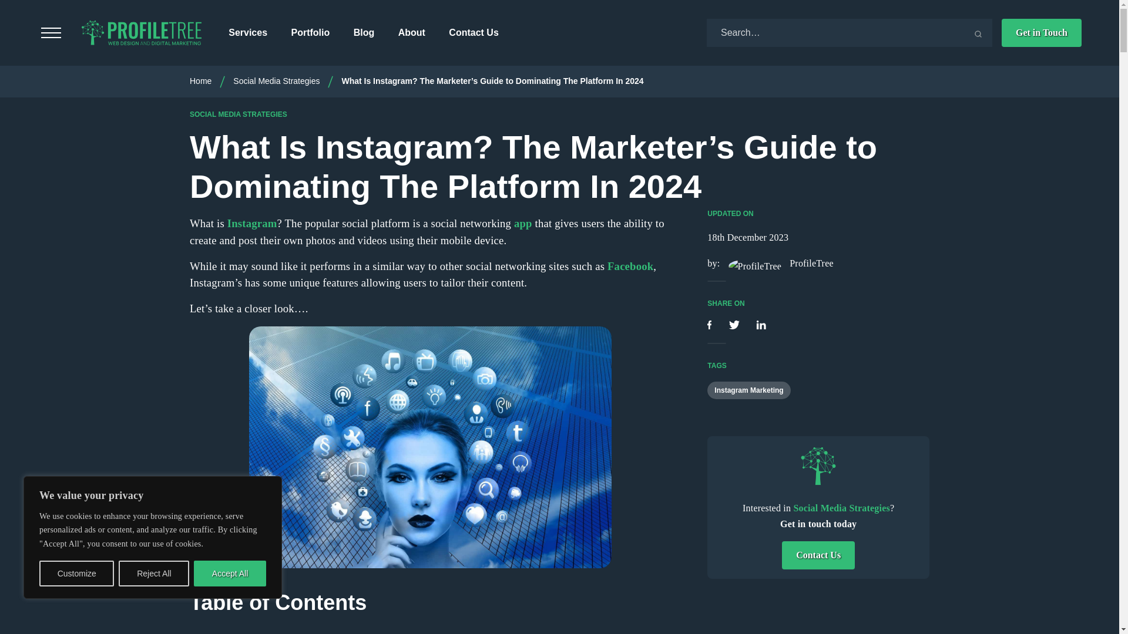  Describe the element at coordinates (364, 32) in the screenshot. I see `Blog` at that location.